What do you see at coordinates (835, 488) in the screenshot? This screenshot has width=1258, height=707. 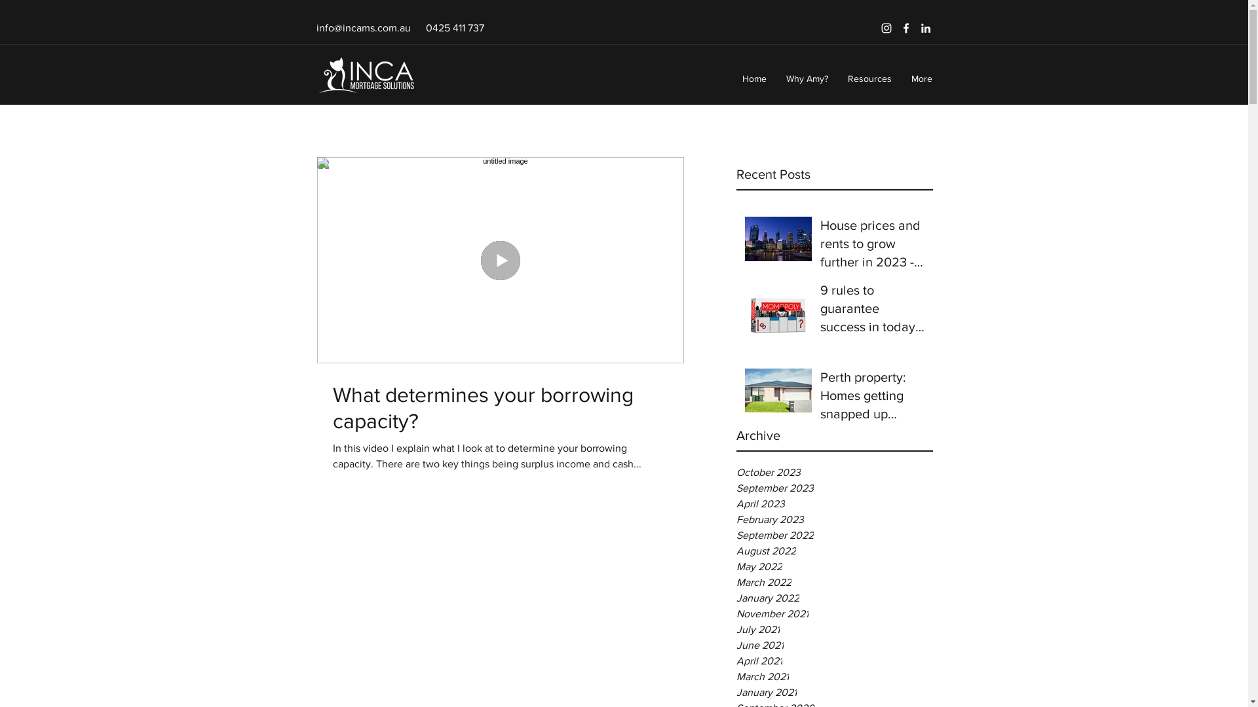 I see `September 2023` at bounding box center [835, 488].